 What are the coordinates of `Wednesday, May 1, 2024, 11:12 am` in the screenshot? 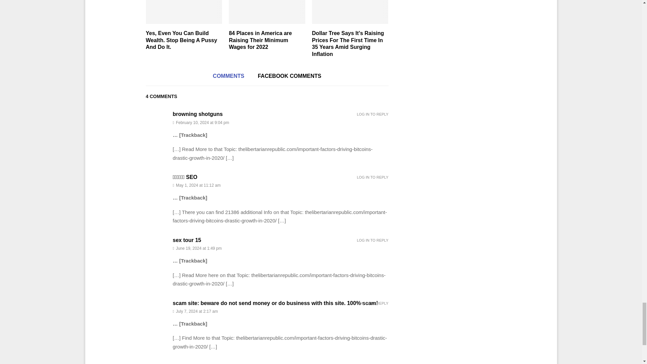 It's located at (280, 185).